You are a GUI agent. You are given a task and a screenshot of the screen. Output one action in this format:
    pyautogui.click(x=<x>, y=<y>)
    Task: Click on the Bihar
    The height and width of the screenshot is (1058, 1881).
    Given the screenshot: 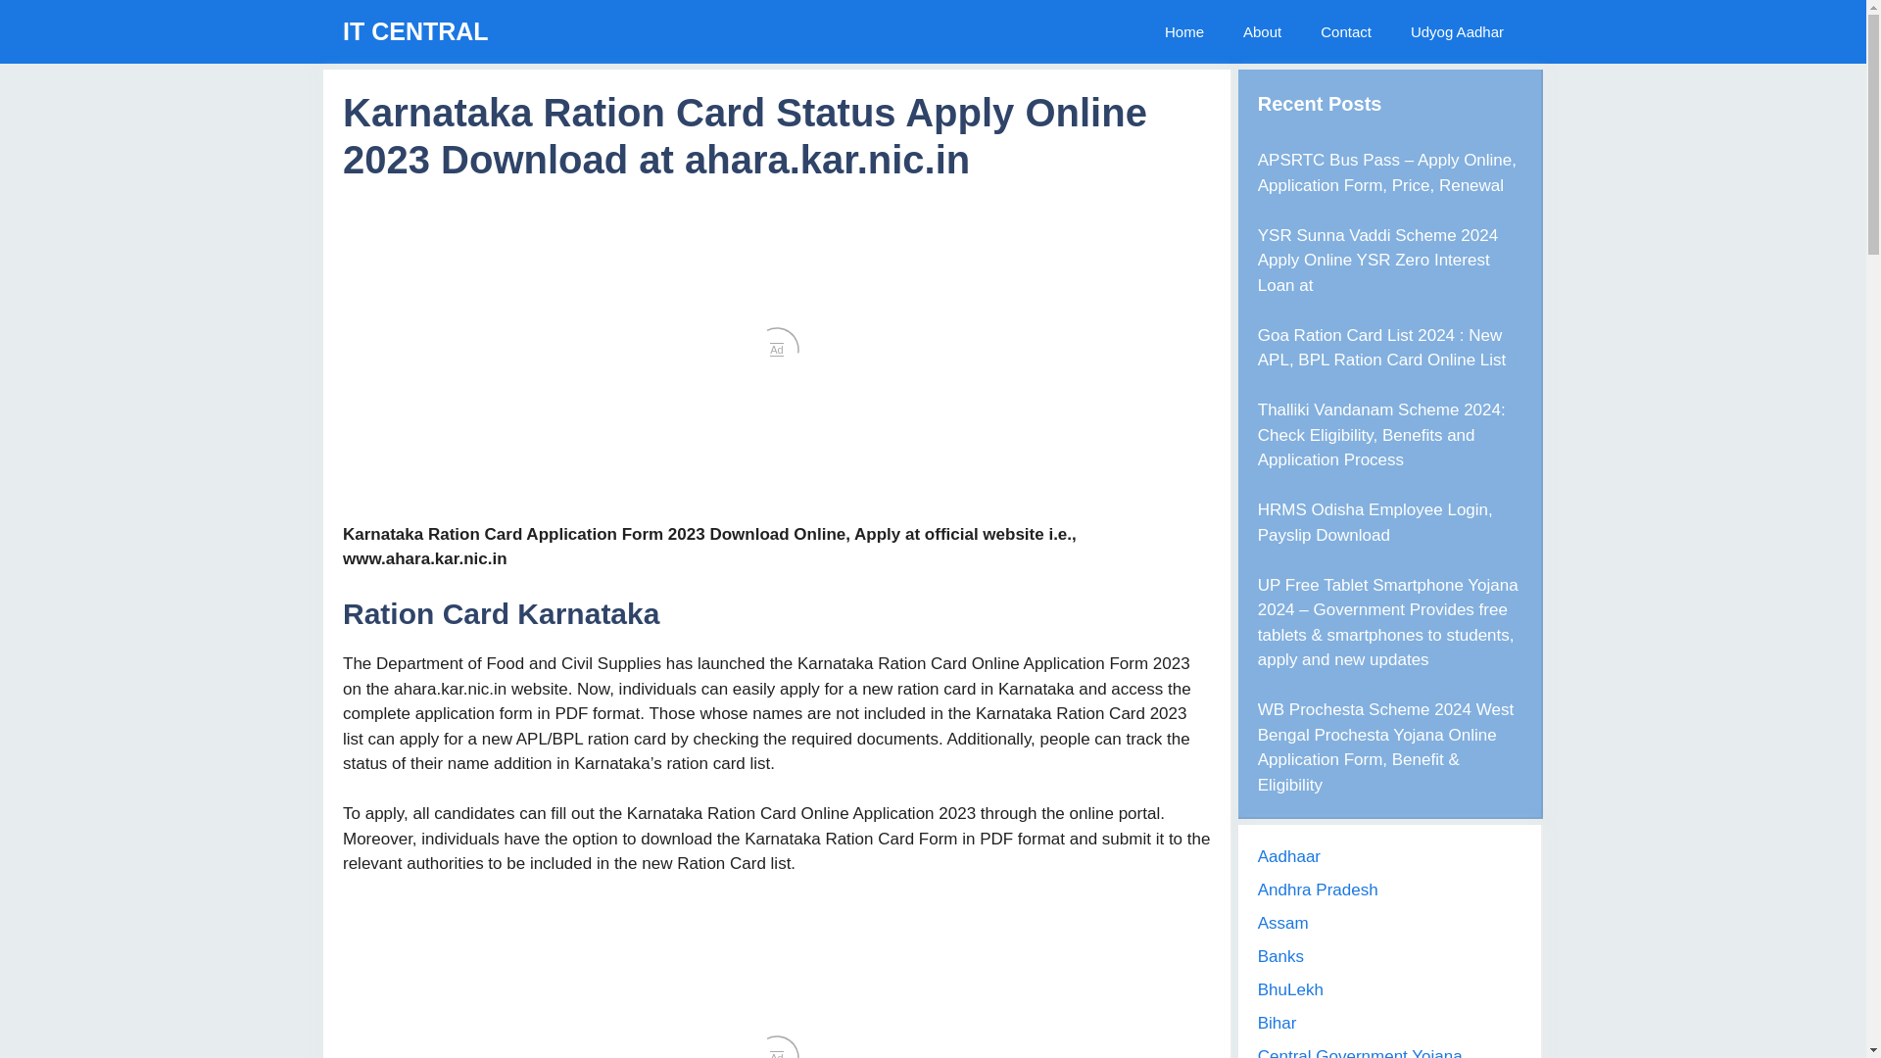 What is the action you would take?
    pyautogui.click(x=1278, y=1023)
    